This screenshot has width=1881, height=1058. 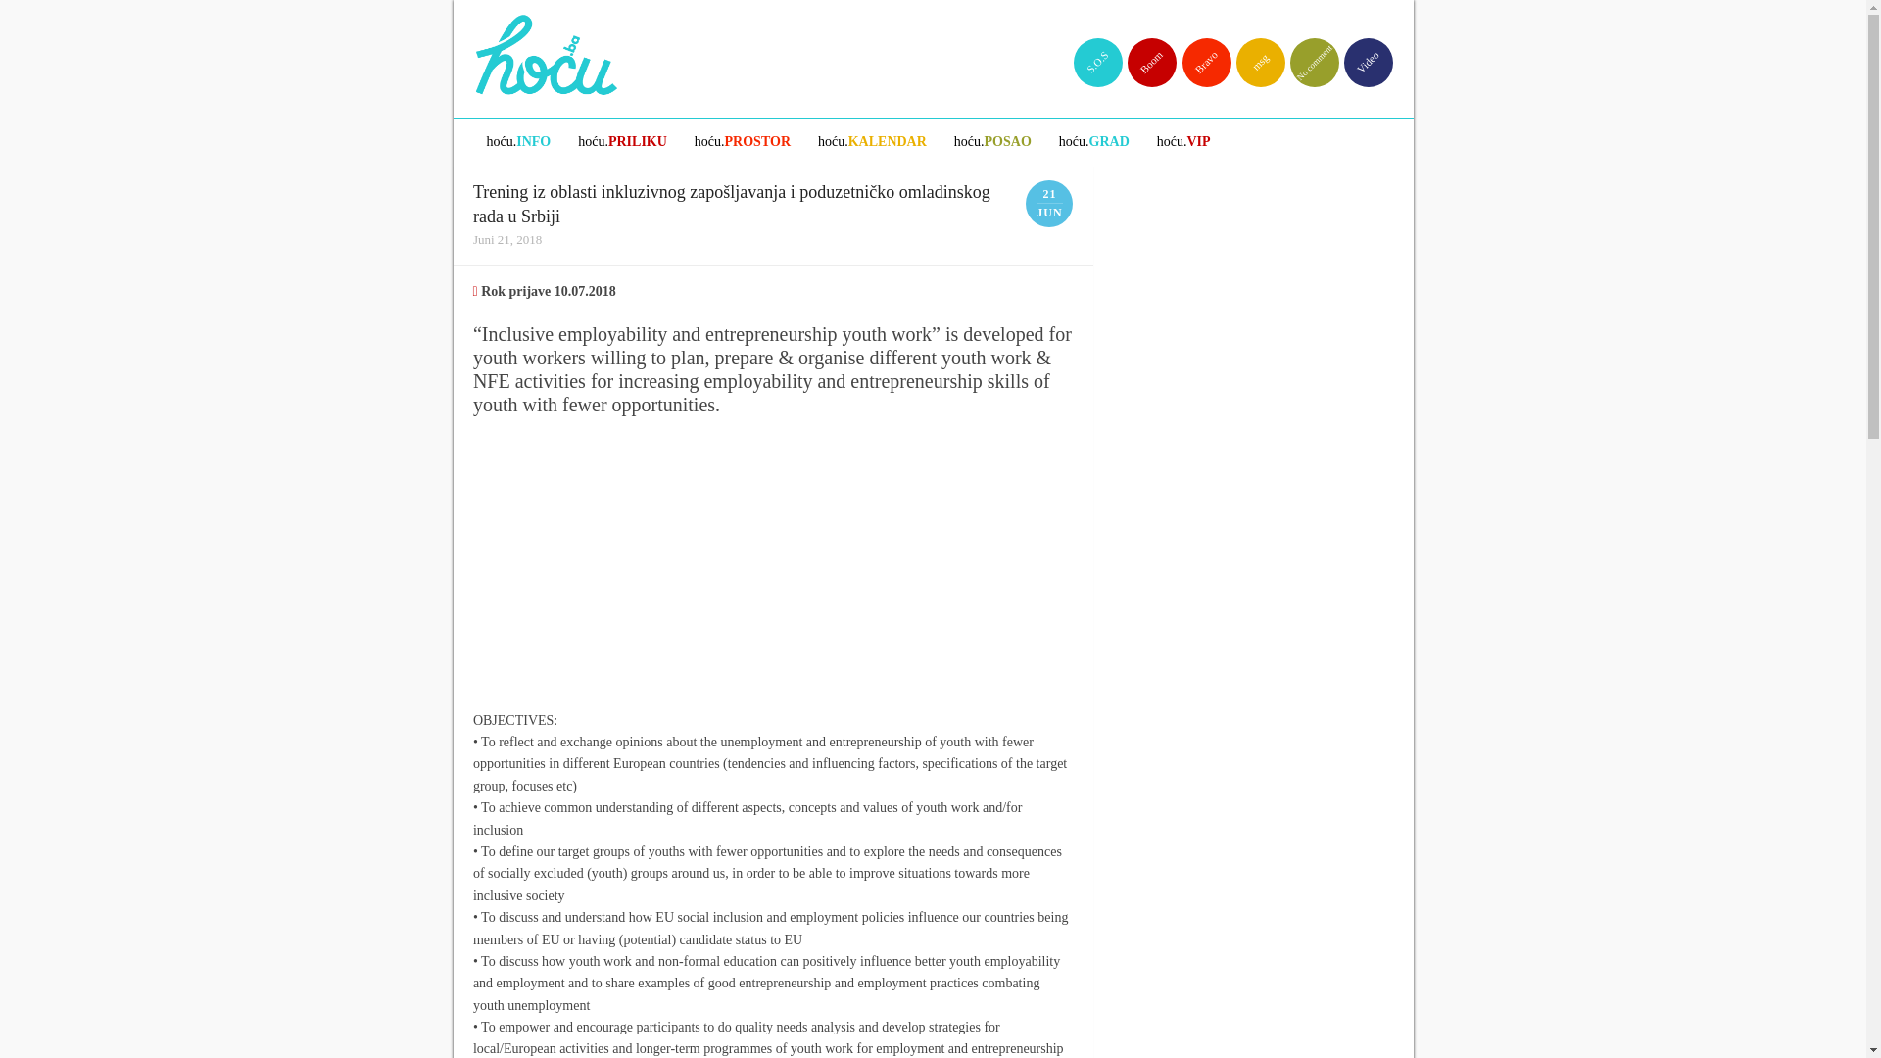 I want to click on Boom, so click(x=1141, y=53).